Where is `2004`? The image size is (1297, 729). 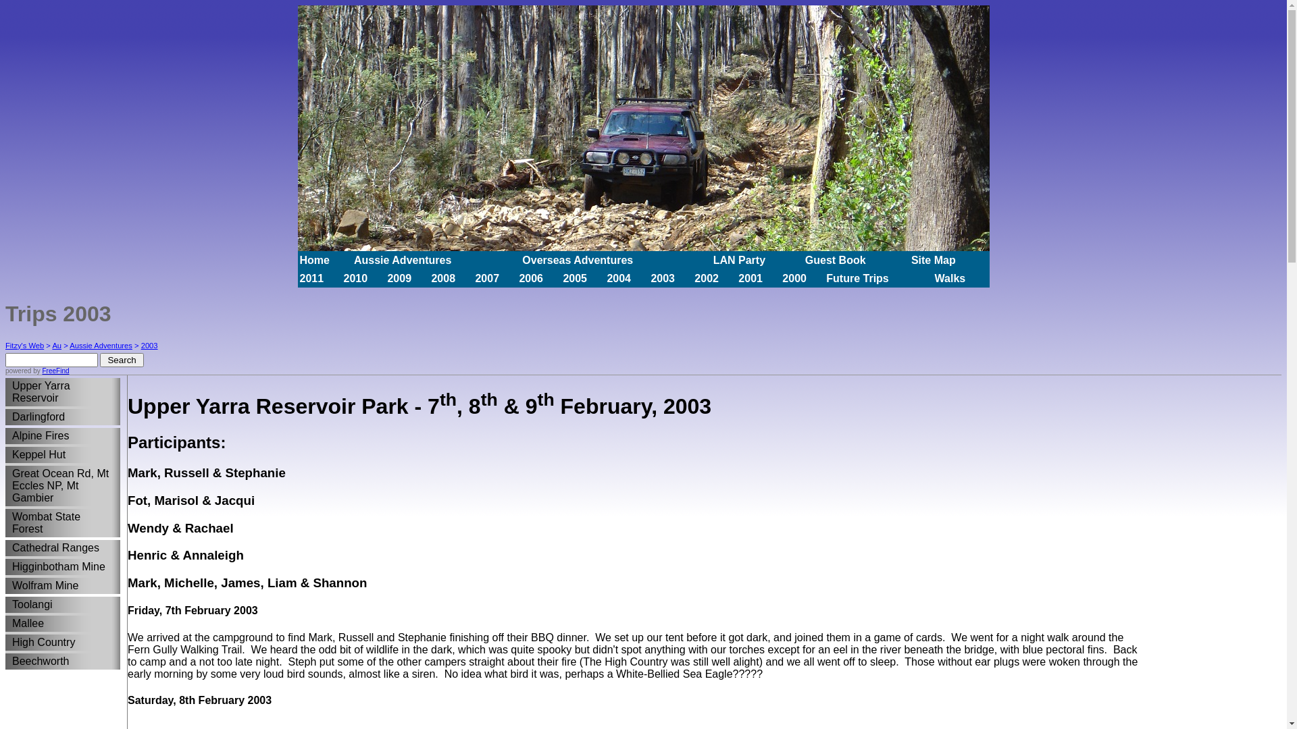 2004 is located at coordinates (619, 278).